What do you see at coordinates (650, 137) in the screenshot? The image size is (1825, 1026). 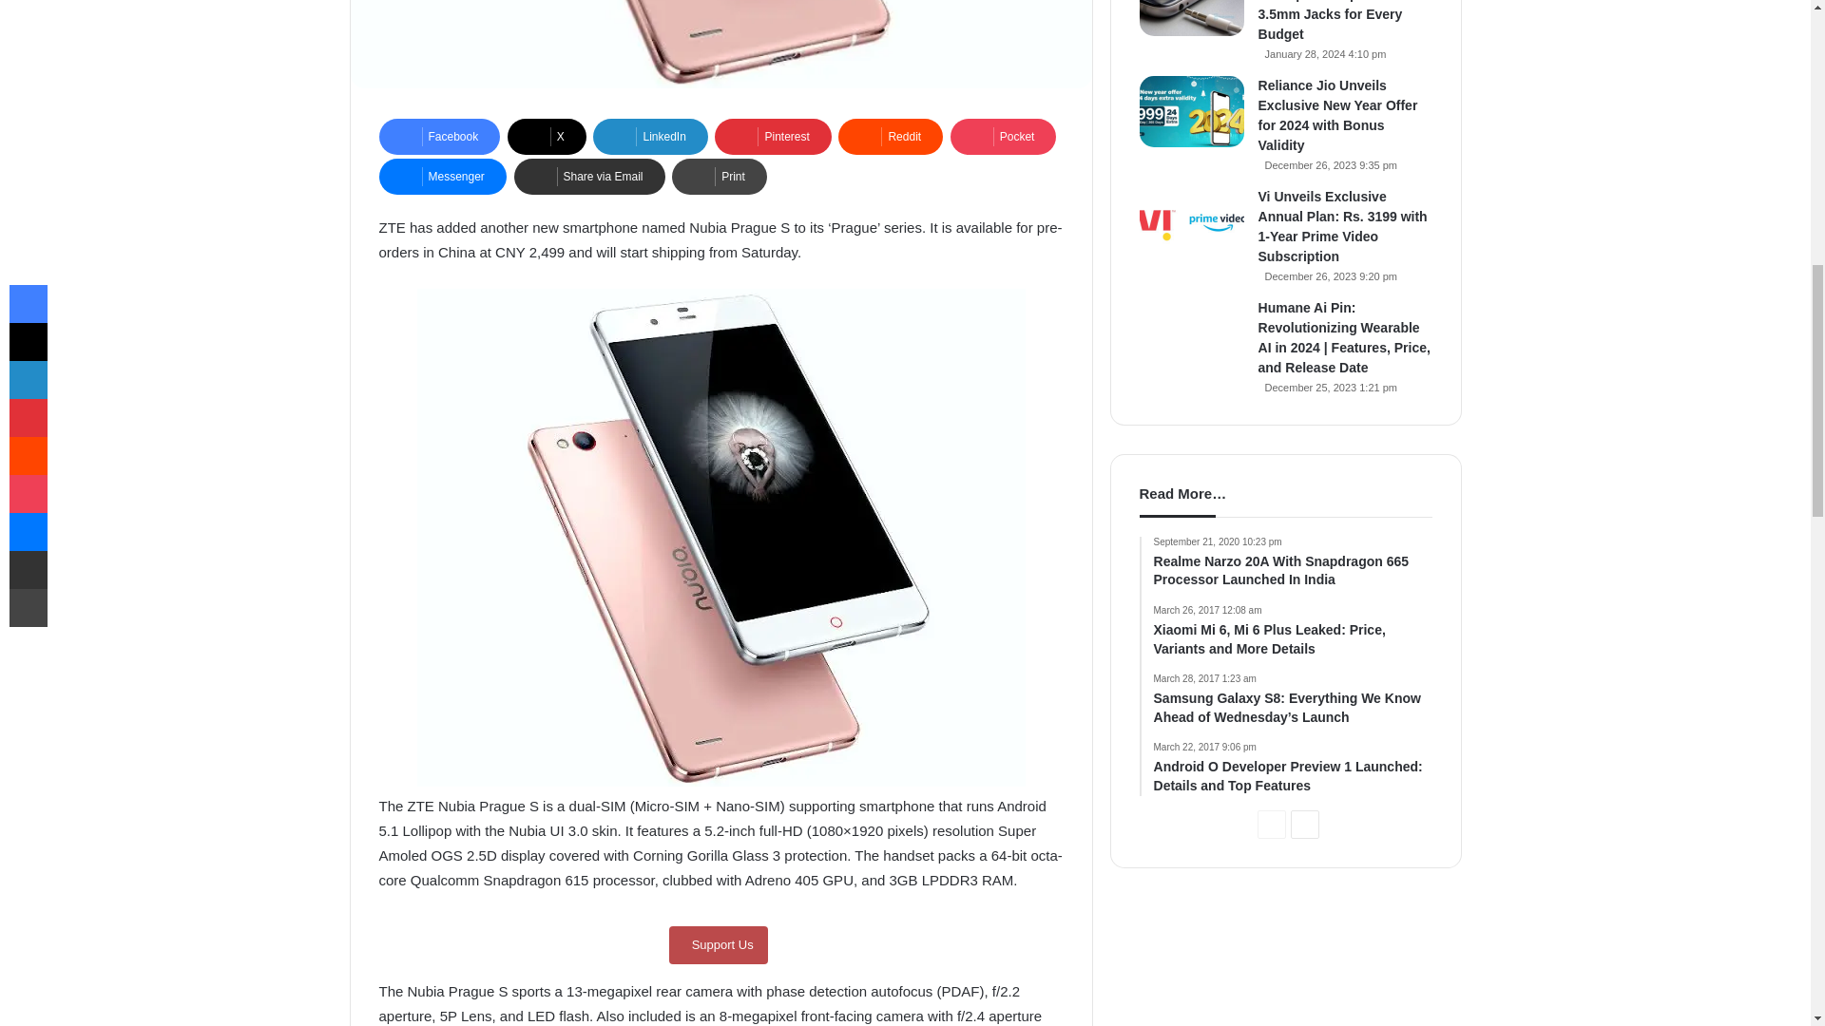 I see `LinkedIn` at bounding box center [650, 137].